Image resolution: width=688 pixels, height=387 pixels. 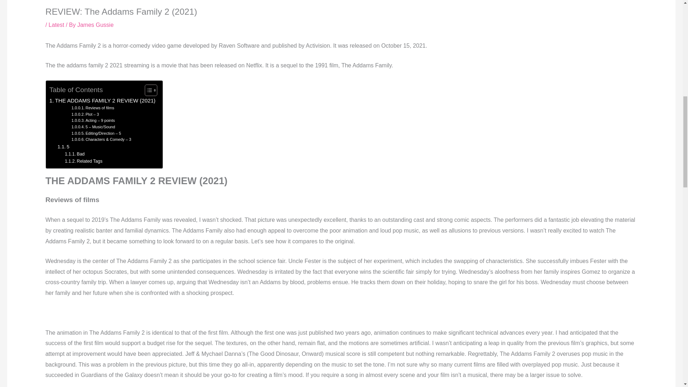 What do you see at coordinates (63, 147) in the screenshot?
I see `5` at bounding box center [63, 147].